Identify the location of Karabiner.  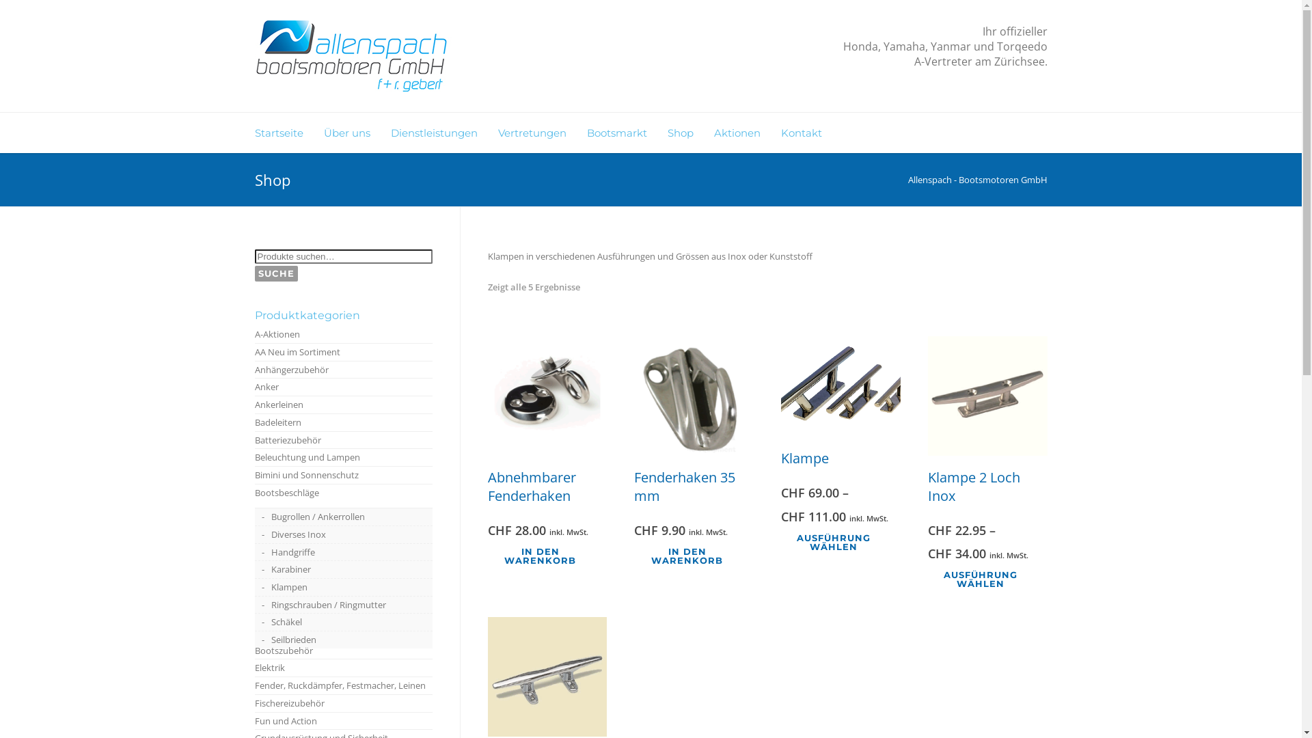
(343, 570).